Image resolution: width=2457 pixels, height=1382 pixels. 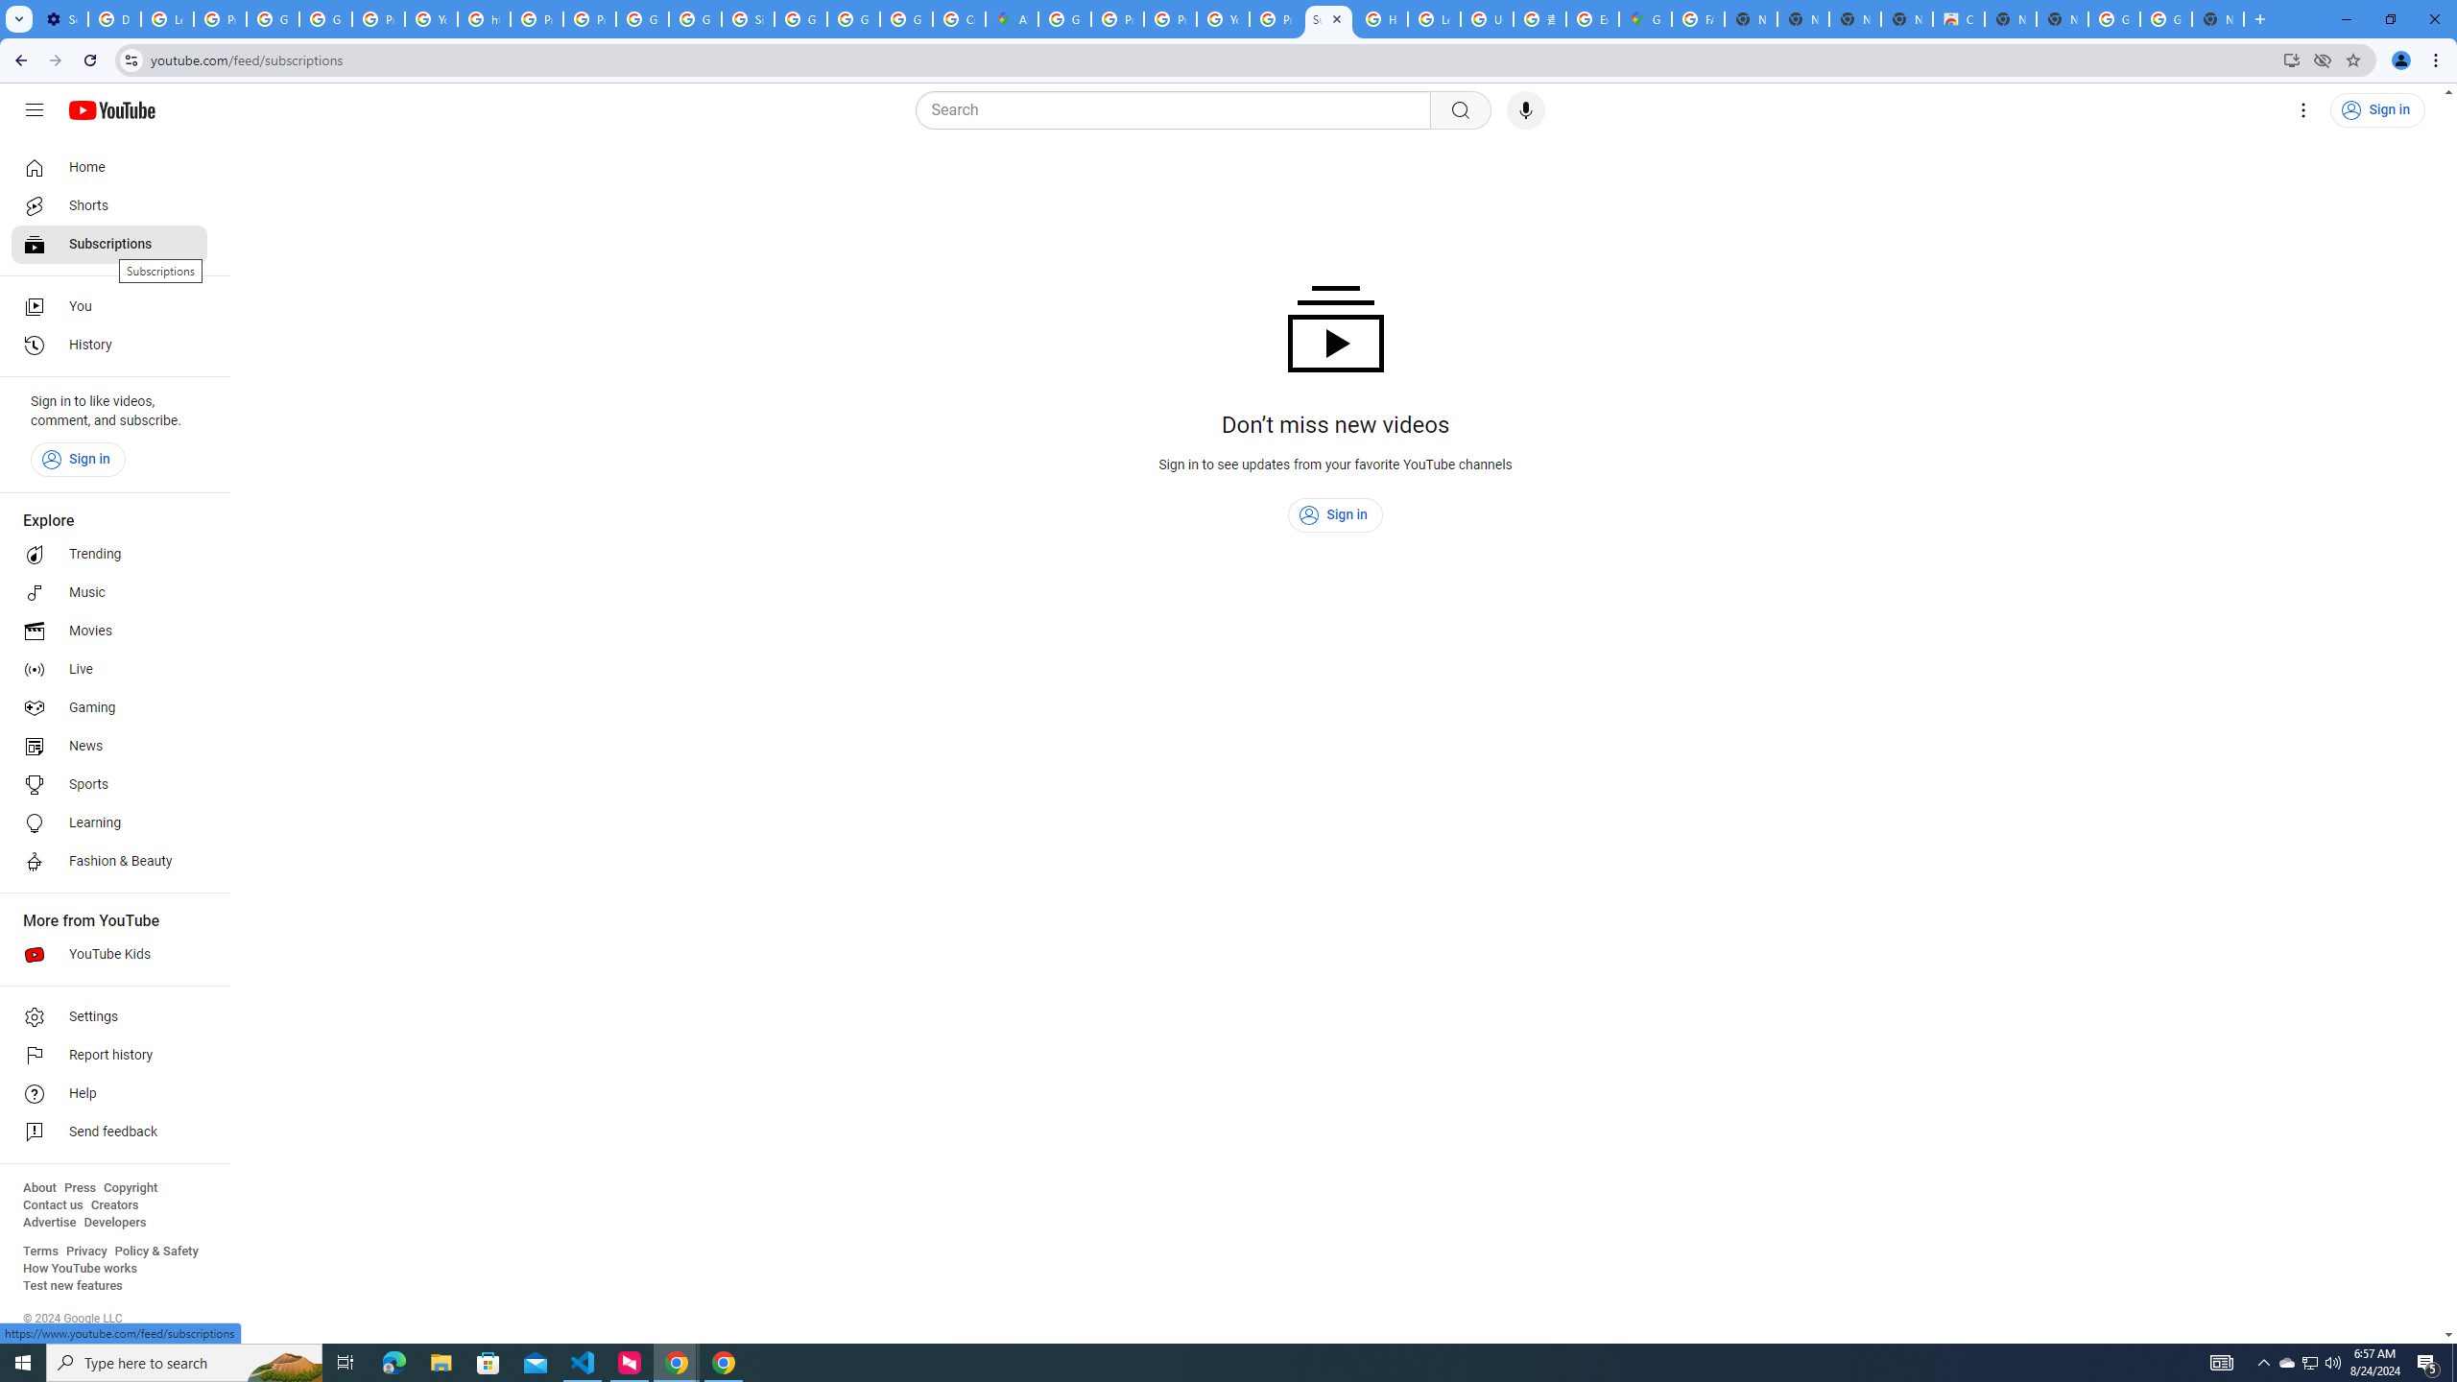 What do you see at coordinates (111, 109) in the screenshot?
I see `YouTube Home` at bounding box center [111, 109].